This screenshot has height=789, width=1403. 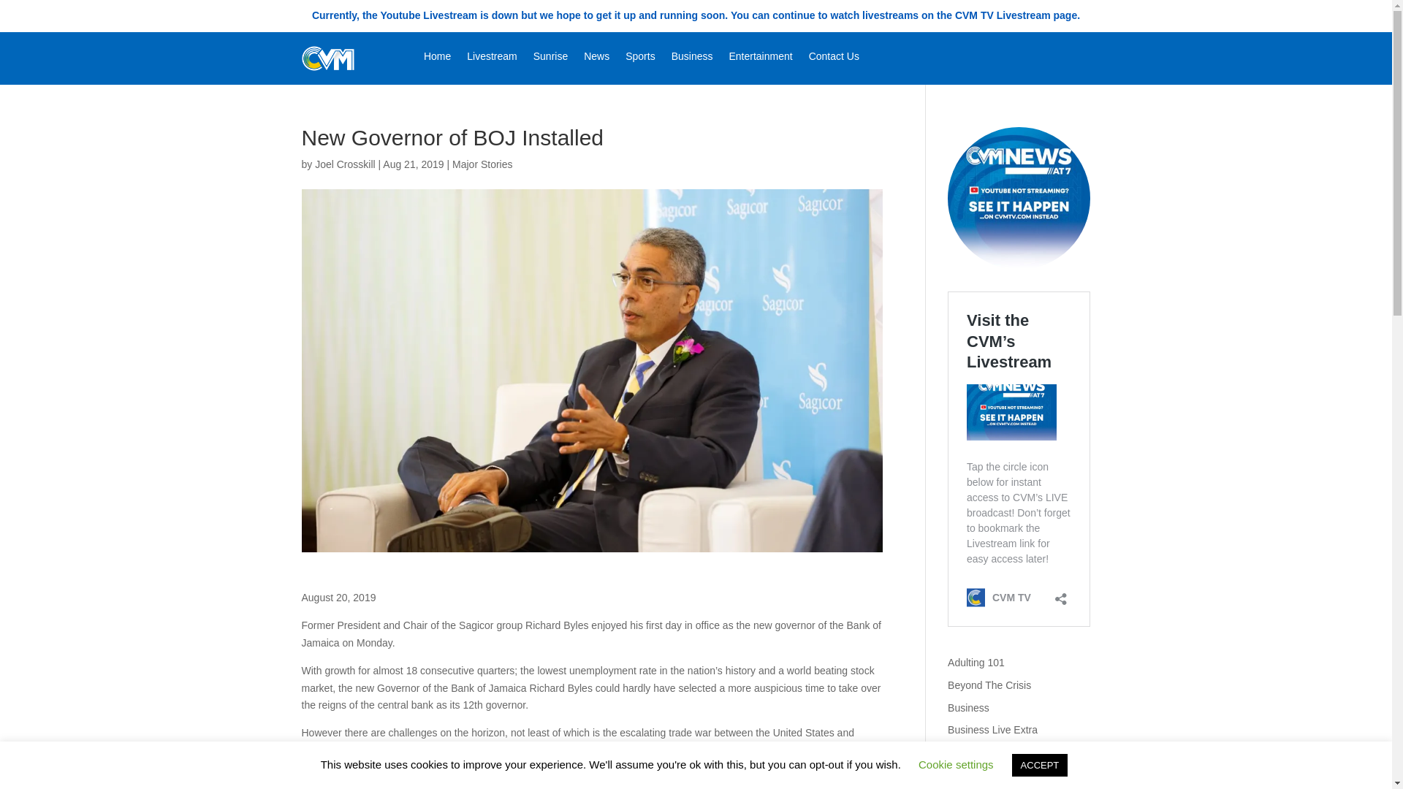 I want to click on Sunrise, so click(x=550, y=58).